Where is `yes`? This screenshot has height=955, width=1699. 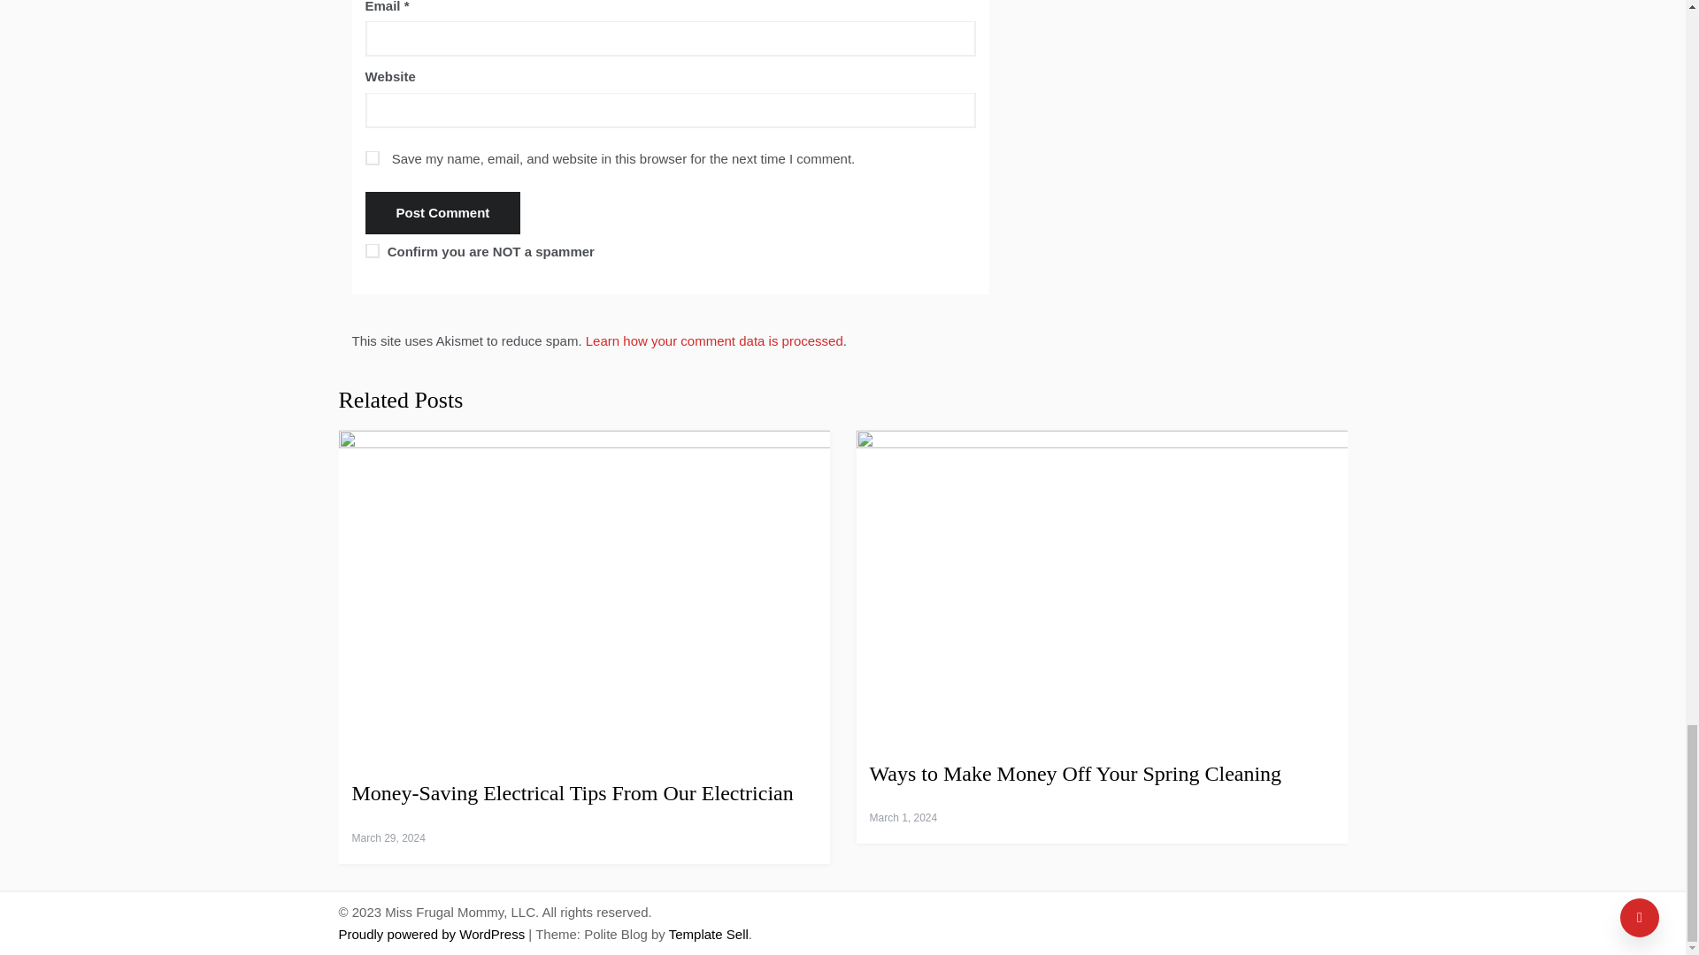
yes is located at coordinates (372, 157).